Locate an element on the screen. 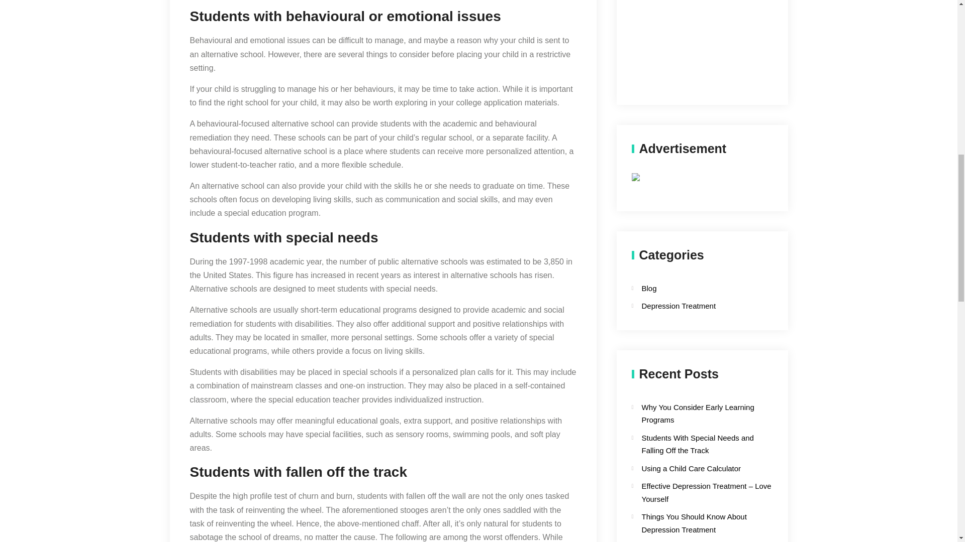 The image size is (965, 542). Why You Consider Early Learning Programs is located at coordinates (698, 414).